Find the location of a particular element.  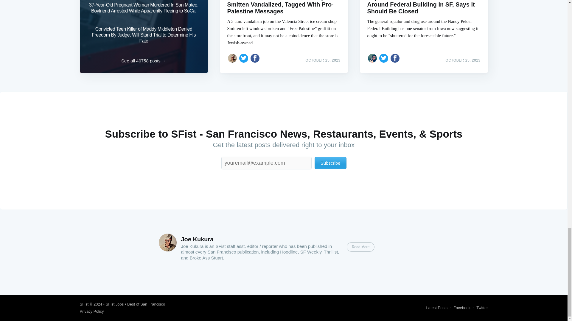

Share on Twitter is located at coordinates (244, 58).